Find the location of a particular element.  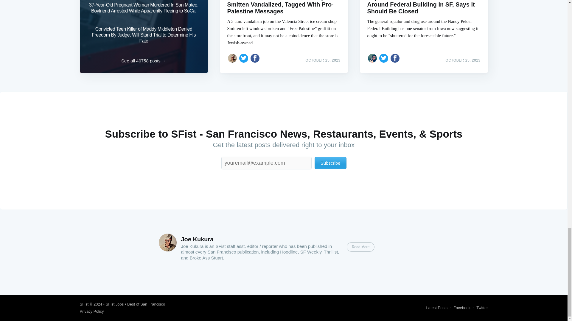

Share on Twitter is located at coordinates (244, 58).